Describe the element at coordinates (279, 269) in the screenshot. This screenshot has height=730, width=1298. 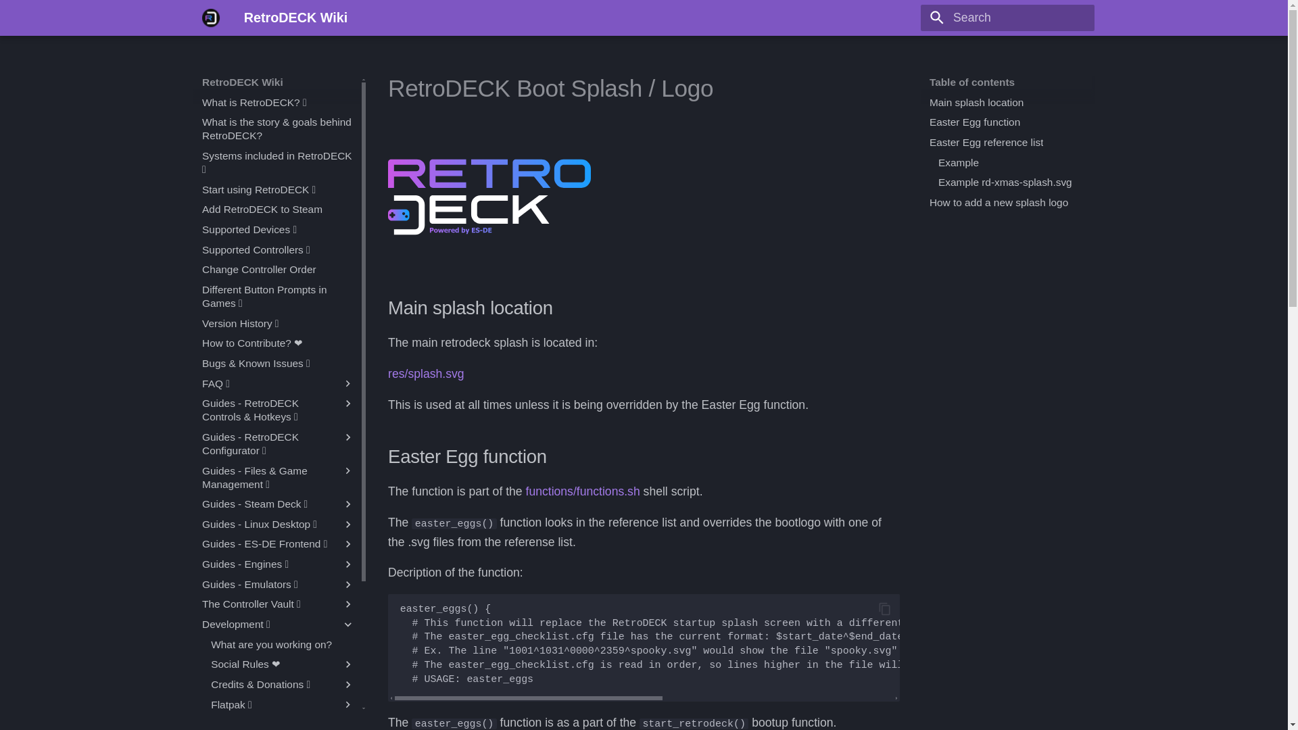
I see `Change Controller Order` at that location.